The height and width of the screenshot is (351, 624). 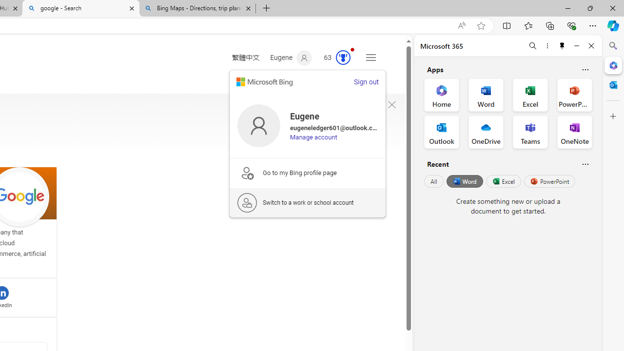 What do you see at coordinates (343, 58) in the screenshot?
I see `AutomationID: serp_medal_svg` at bounding box center [343, 58].